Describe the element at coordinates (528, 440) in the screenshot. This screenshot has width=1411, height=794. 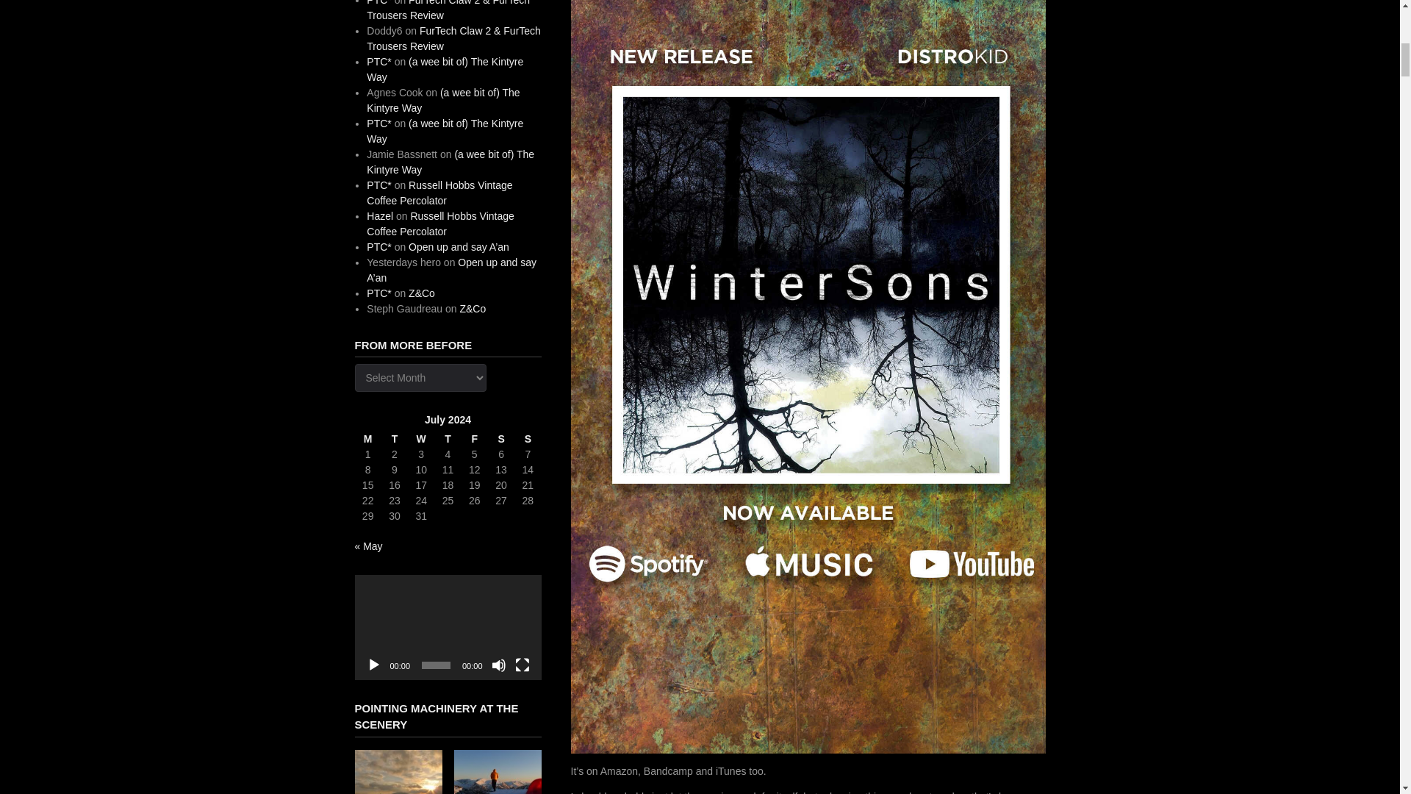
I see `Sunday` at that location.